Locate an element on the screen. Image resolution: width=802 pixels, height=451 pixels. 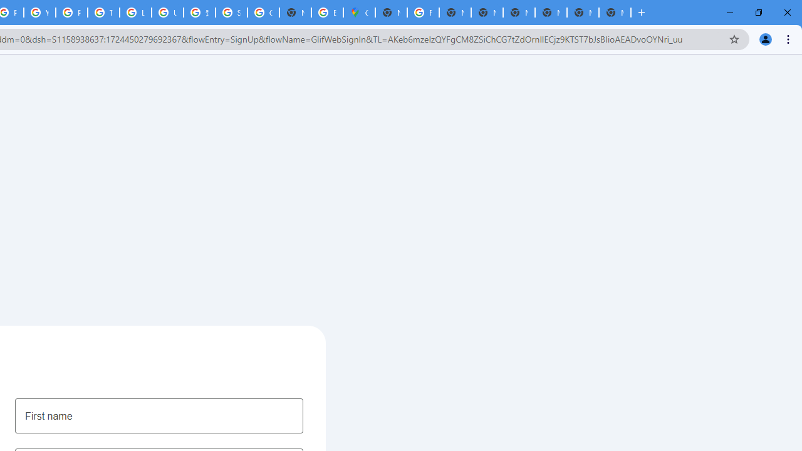
New Tab is located at coordinates (550, 13).